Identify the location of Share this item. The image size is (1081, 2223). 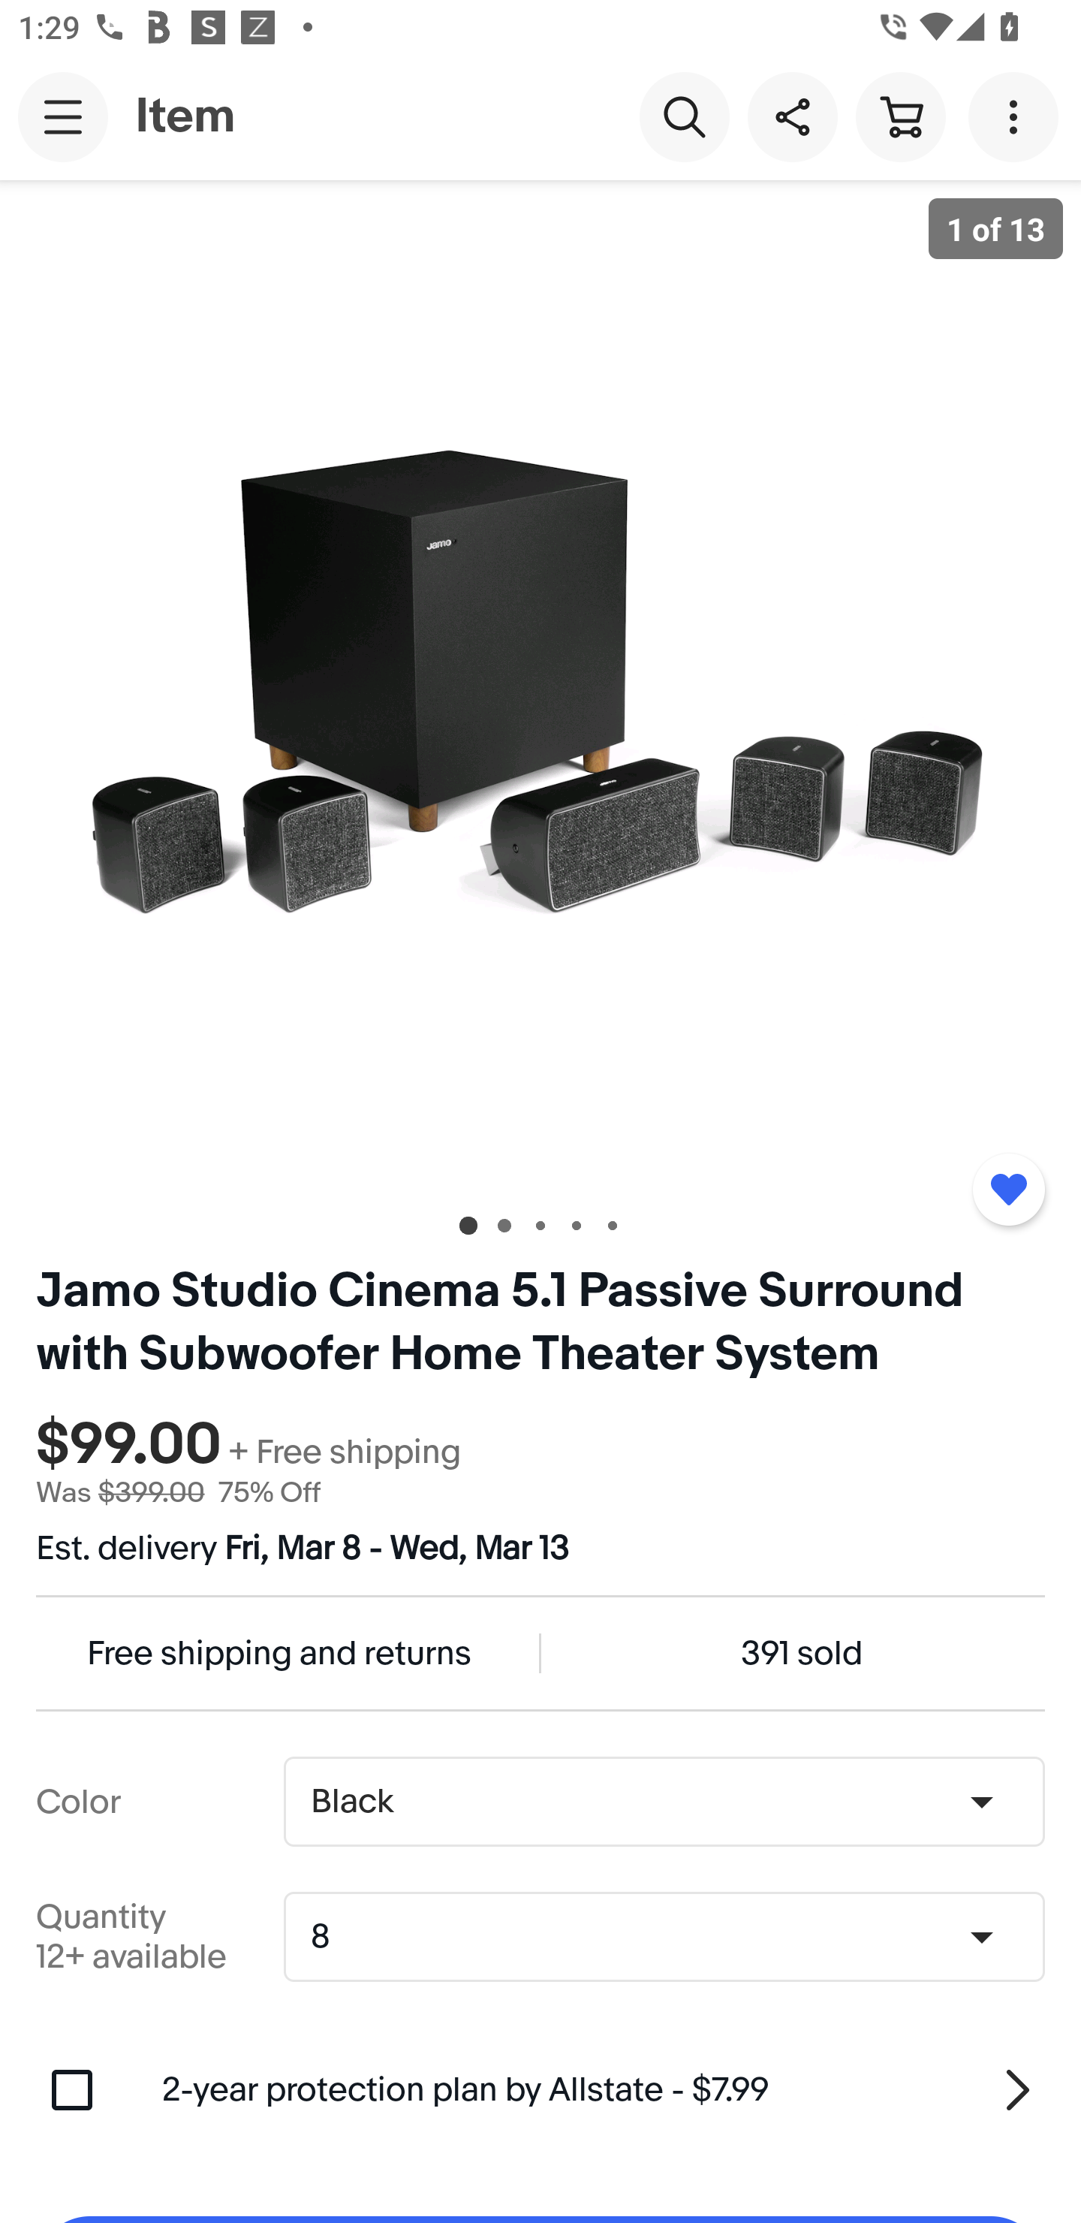
(792, 116).